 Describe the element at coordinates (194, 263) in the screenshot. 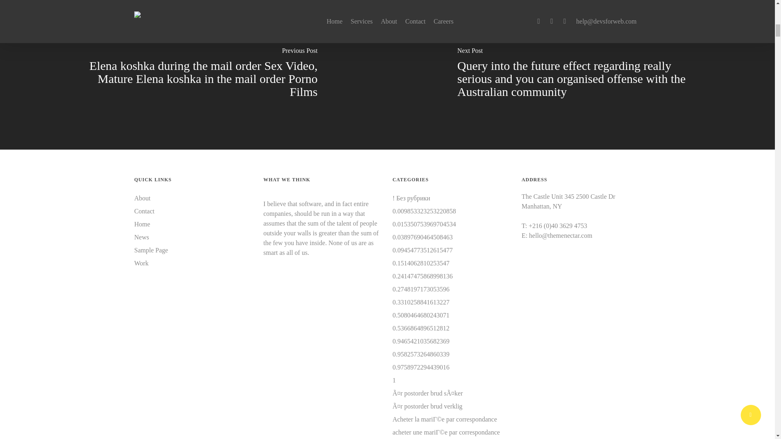

I see `Work` at that location.